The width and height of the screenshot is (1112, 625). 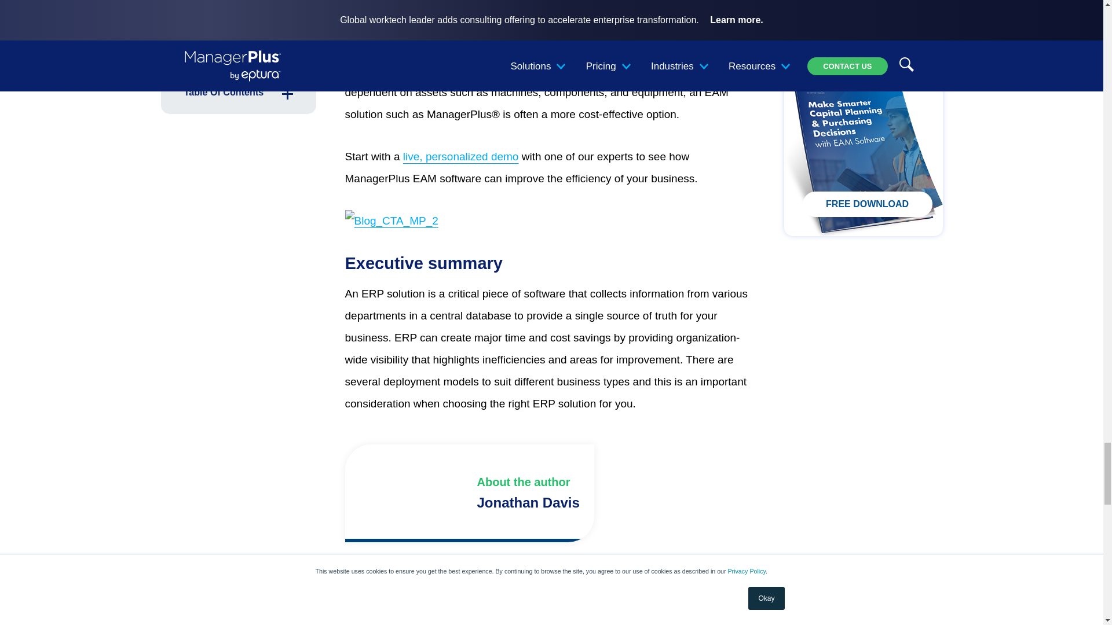 What do you see at coordinates (614, 599) in the screenshot?
I see `Share on LinkedIn` at bounding box center [614, 599].